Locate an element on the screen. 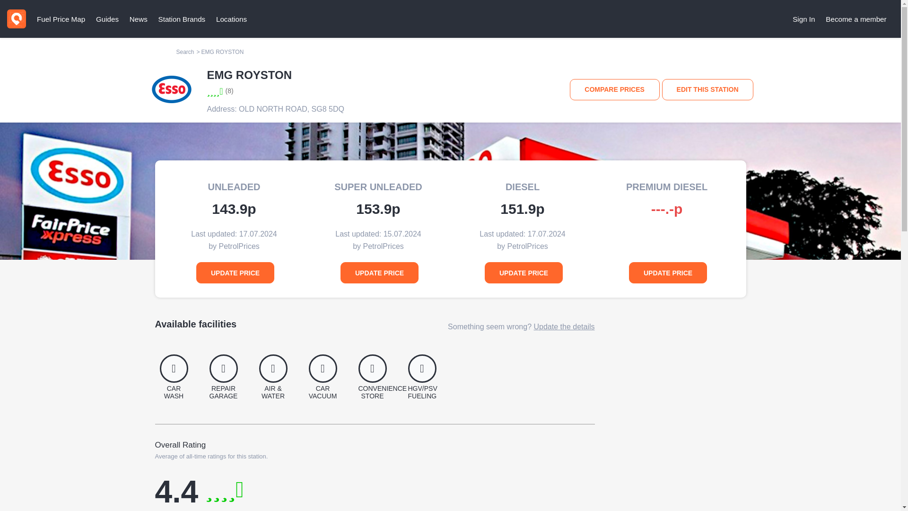  UPDATE PRICE is located at coordinates (524, 273).